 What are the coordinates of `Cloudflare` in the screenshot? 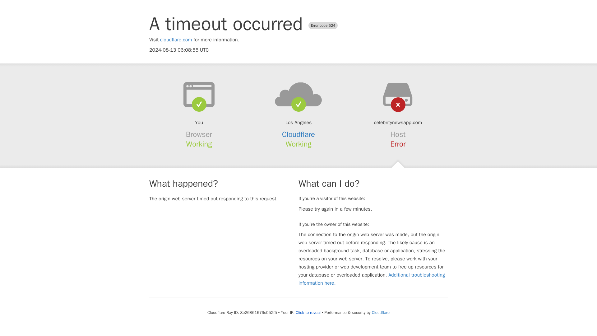 It's located at (298, 134).